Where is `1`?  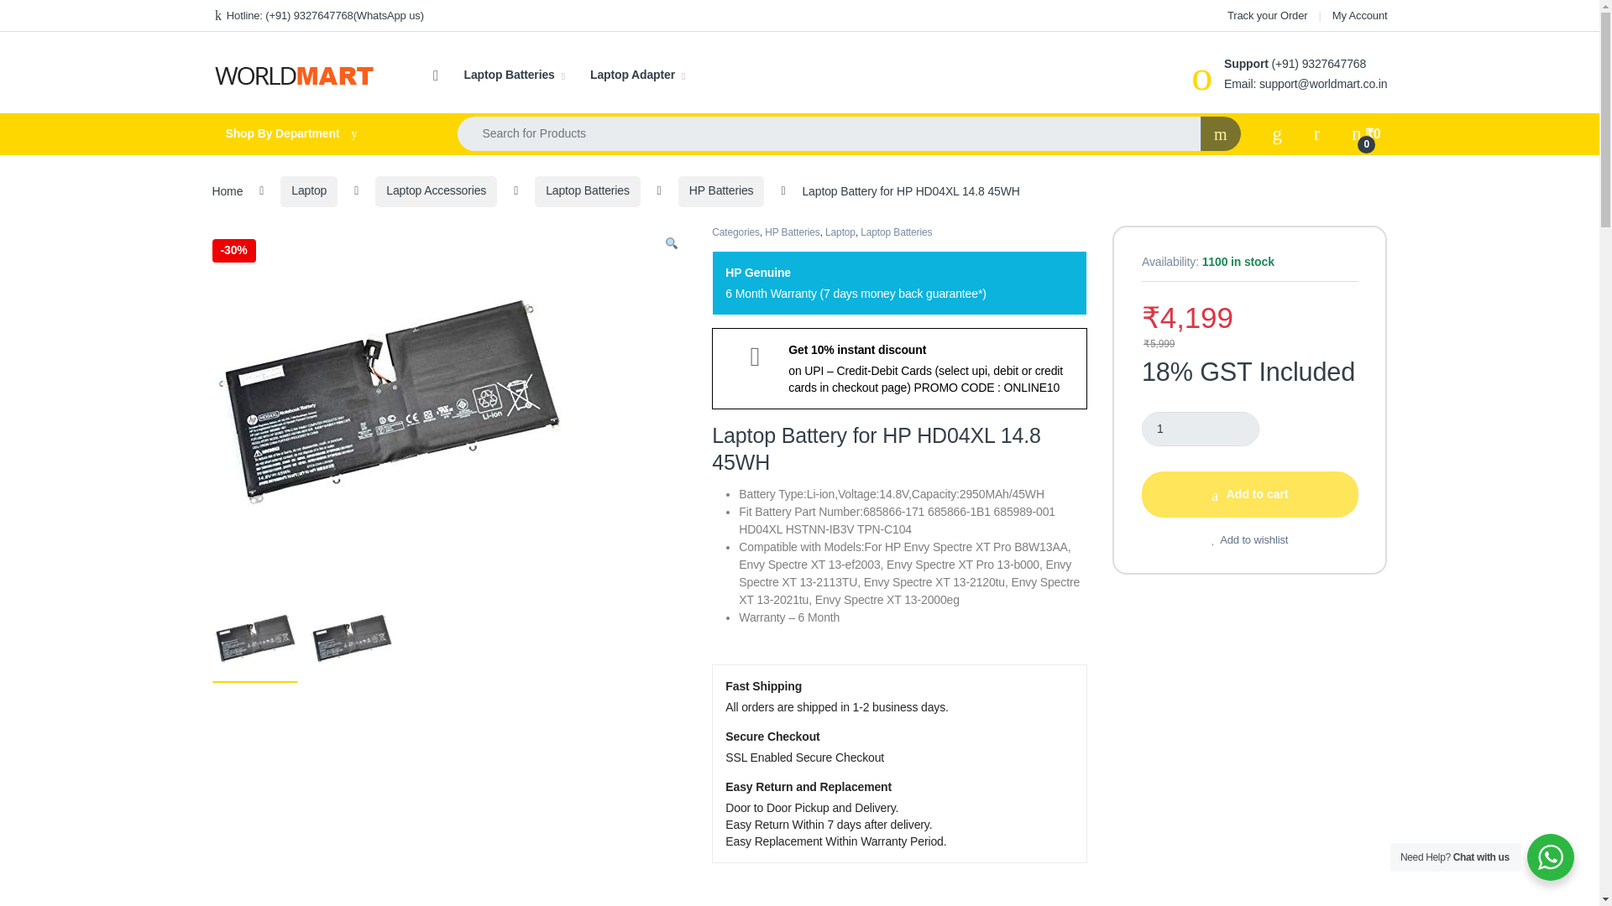
1 is located at coordinates (1200, 430).